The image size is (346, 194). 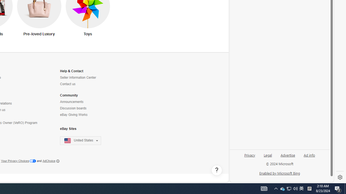 I want to click on United States, so click(x=84, y=141).